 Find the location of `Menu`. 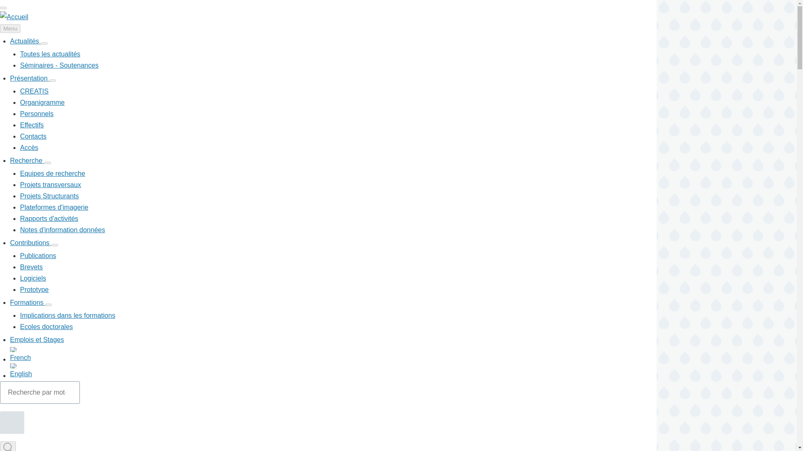

Menu is located at coordinates (10, 28).